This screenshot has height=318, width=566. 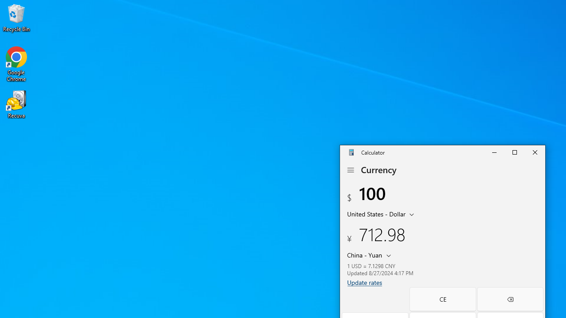 What do you see at coordinates (514, 152) in the screenshot?
I see `Maximize Calculator` at bounding box center [514, 152].